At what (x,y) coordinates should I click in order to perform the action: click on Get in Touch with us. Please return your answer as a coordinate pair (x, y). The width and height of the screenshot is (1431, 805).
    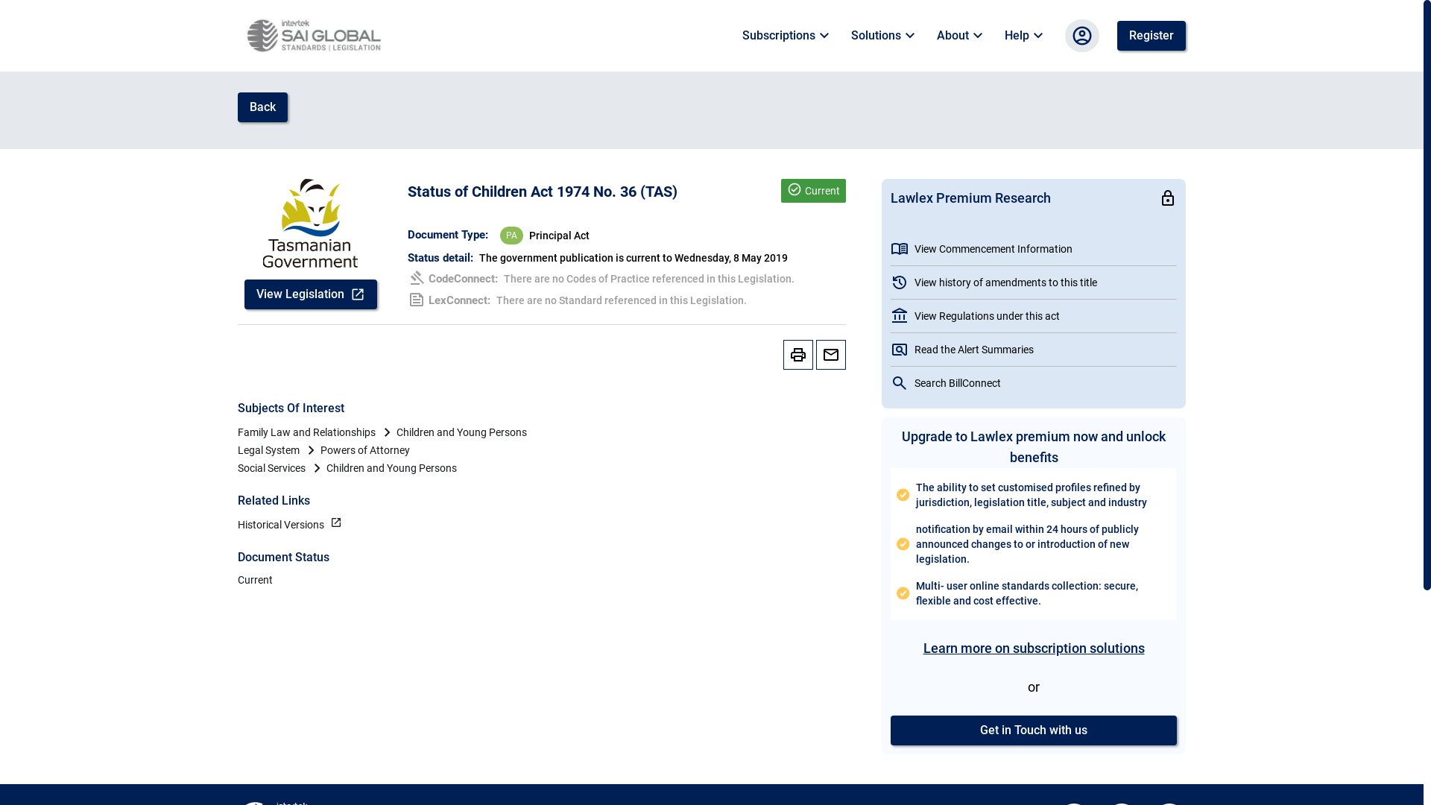
    Looking at the image, I should click on (1034, 730).